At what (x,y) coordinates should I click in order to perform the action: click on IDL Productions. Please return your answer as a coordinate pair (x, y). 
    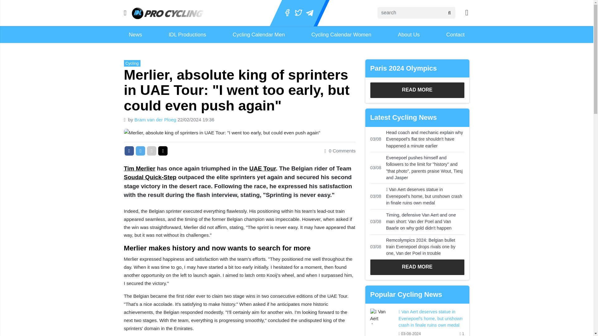
    Looking at the image, I should click on (187, 35).